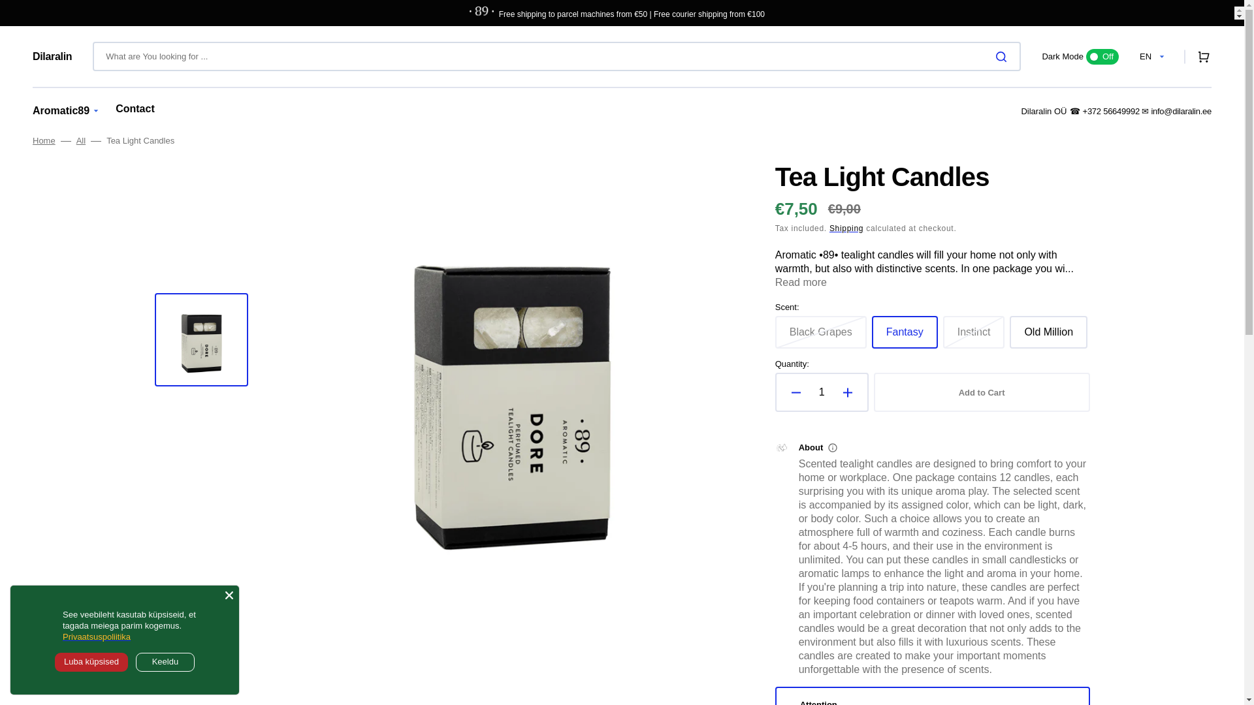  Describe the element at coordinates (52, 56) in the screenshot. I see `Dilaralin` at that location.